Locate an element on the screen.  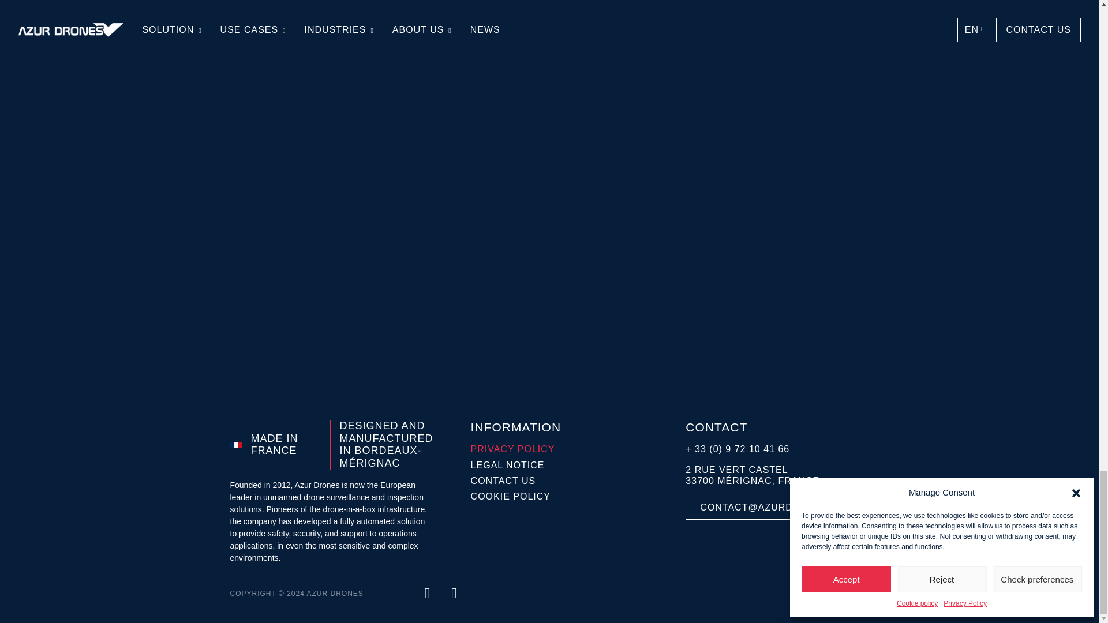
COOKIE POLICY is located at coordinates (516, 498).